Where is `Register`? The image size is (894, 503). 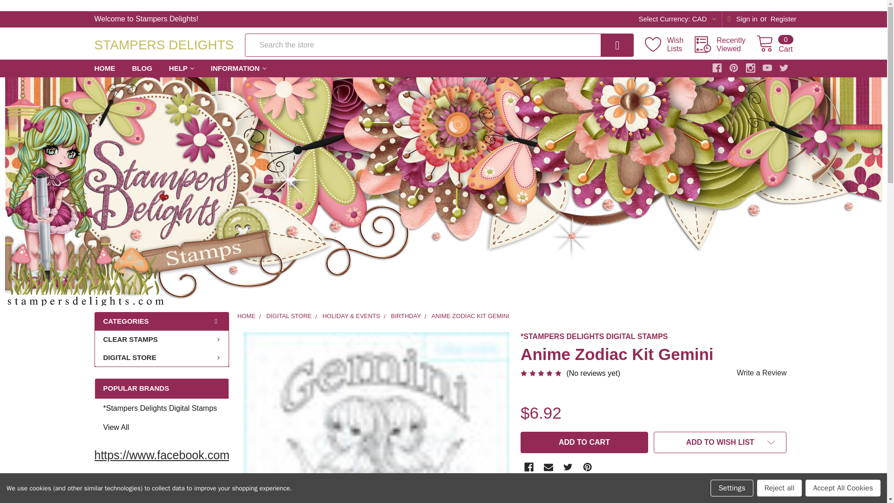 Register is located at coordinates (670, 45).